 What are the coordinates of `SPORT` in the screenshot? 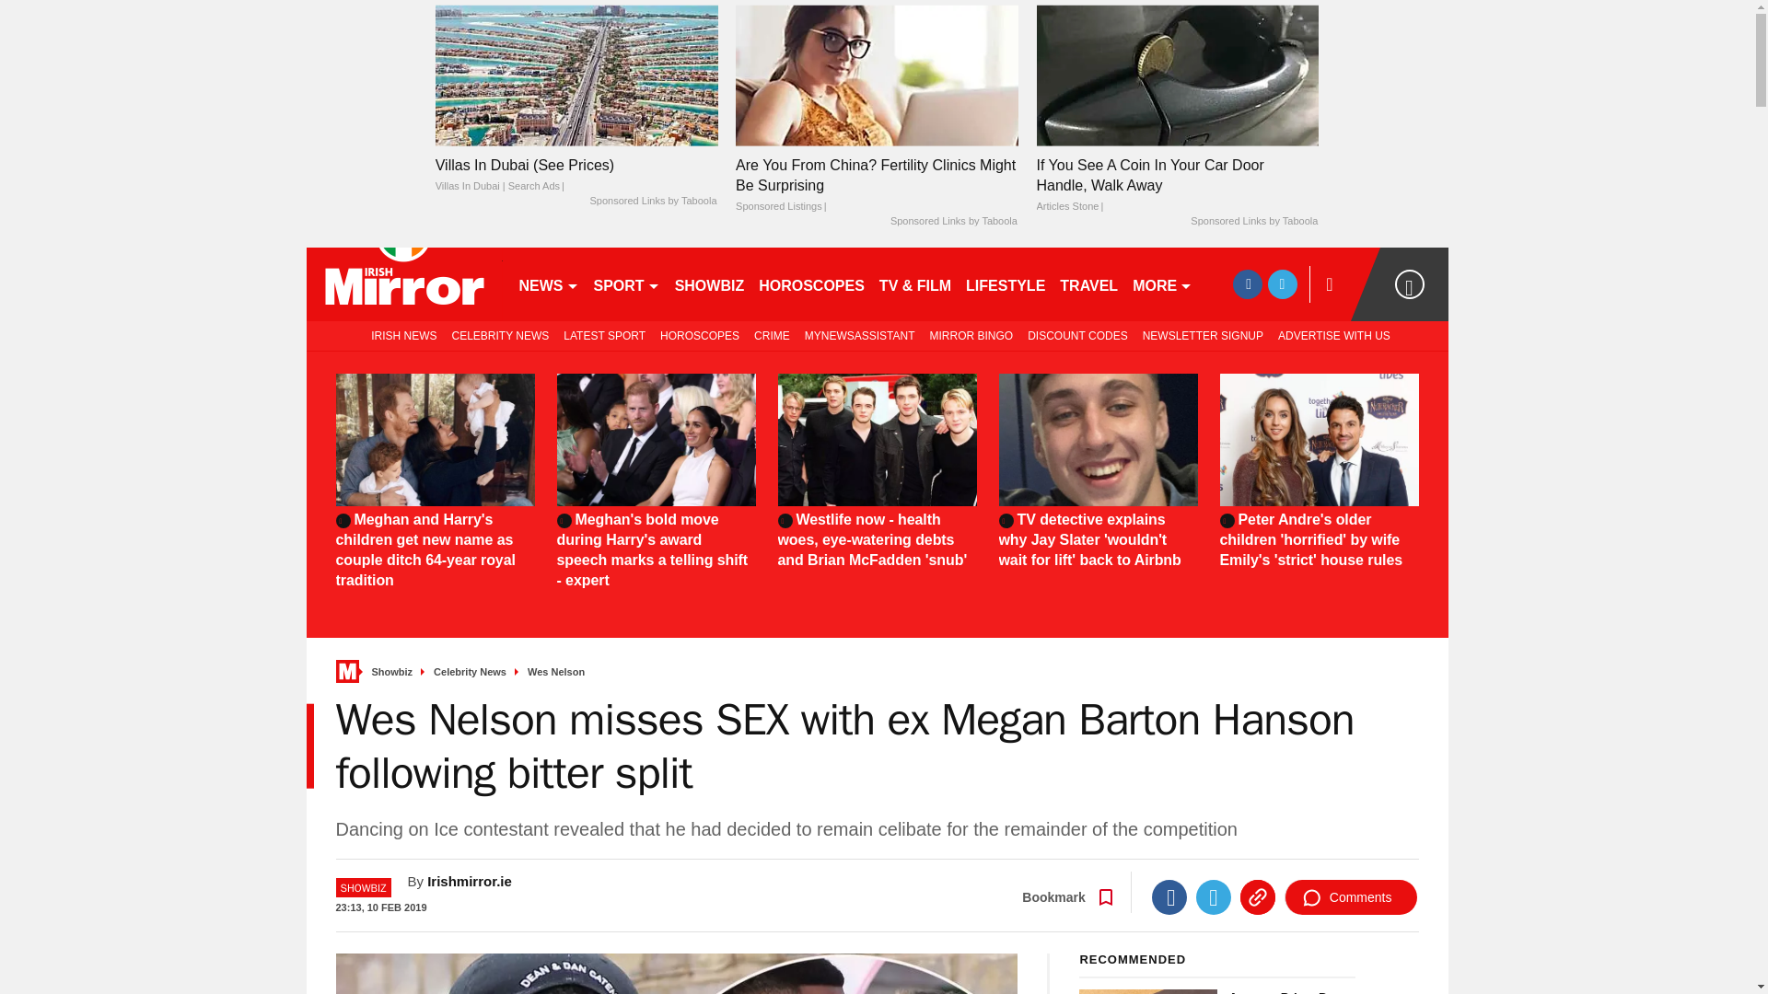 It's located at (625, 283).